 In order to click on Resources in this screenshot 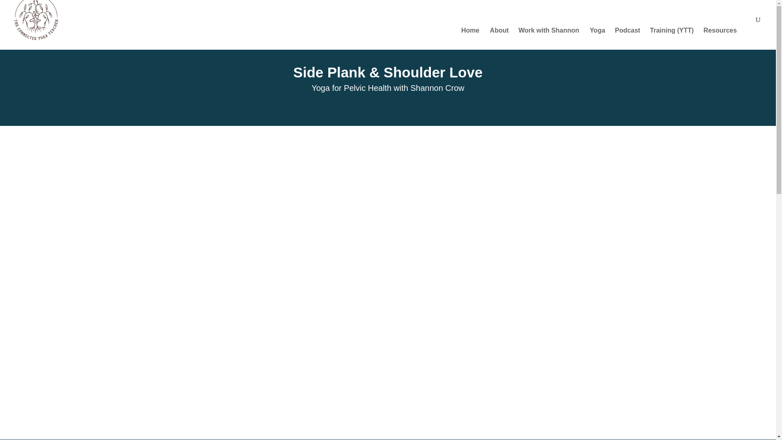, I will do `click(724, 39)`.